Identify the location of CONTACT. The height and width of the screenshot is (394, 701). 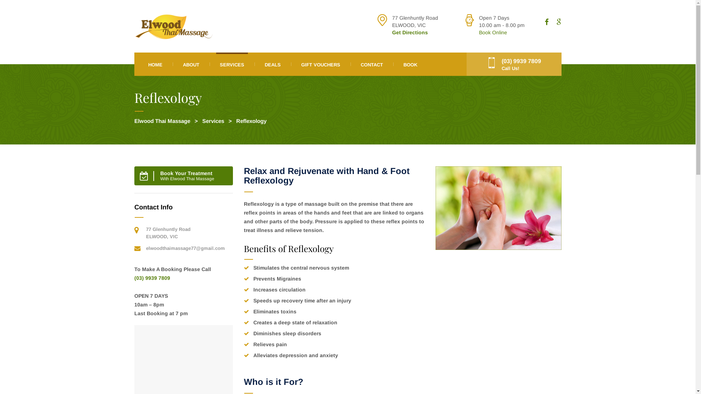
(372, 64).